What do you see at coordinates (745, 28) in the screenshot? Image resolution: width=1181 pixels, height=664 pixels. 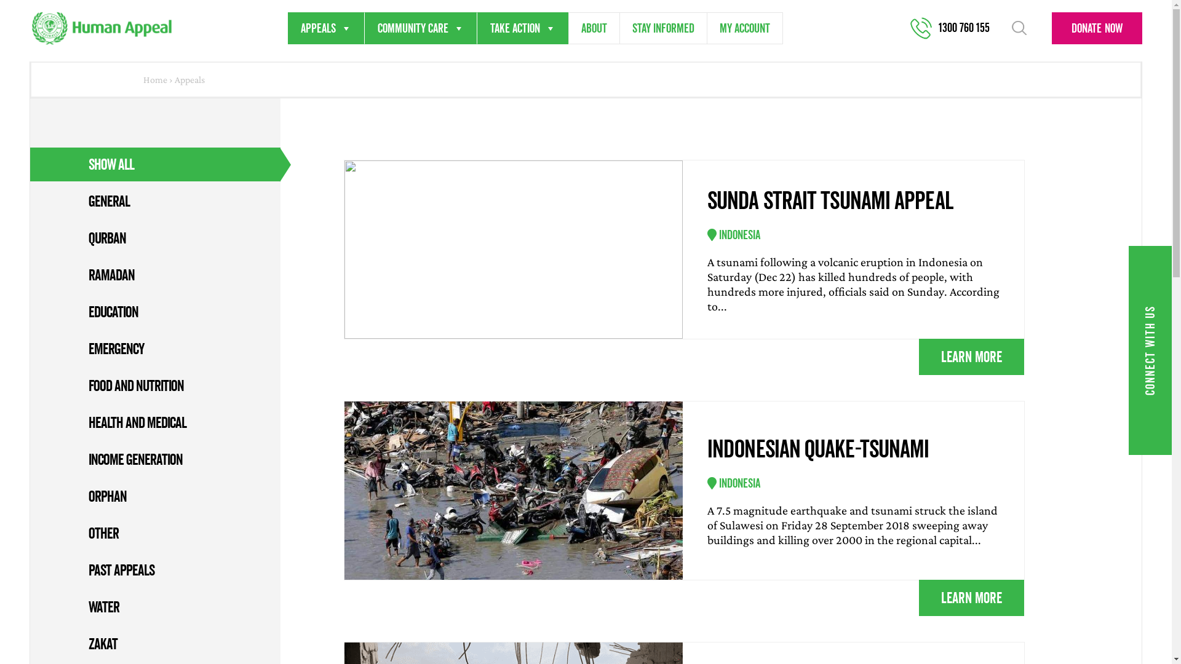 I see `MY ACCOUNT` at bounding box center [745, 28].